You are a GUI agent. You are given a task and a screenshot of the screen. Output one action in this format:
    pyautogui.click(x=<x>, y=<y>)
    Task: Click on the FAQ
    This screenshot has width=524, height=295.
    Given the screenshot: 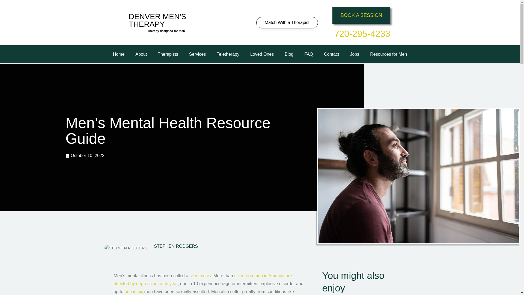 What is the action you would take?
    pyautogui.click(x=308, y=54)
    